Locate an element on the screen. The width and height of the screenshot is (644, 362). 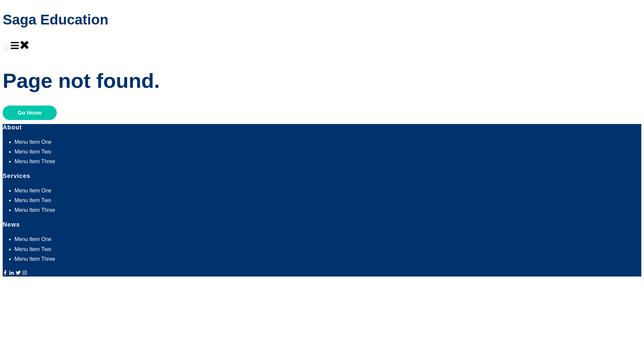
Menu Item Three is located at coordinates (35, 259).